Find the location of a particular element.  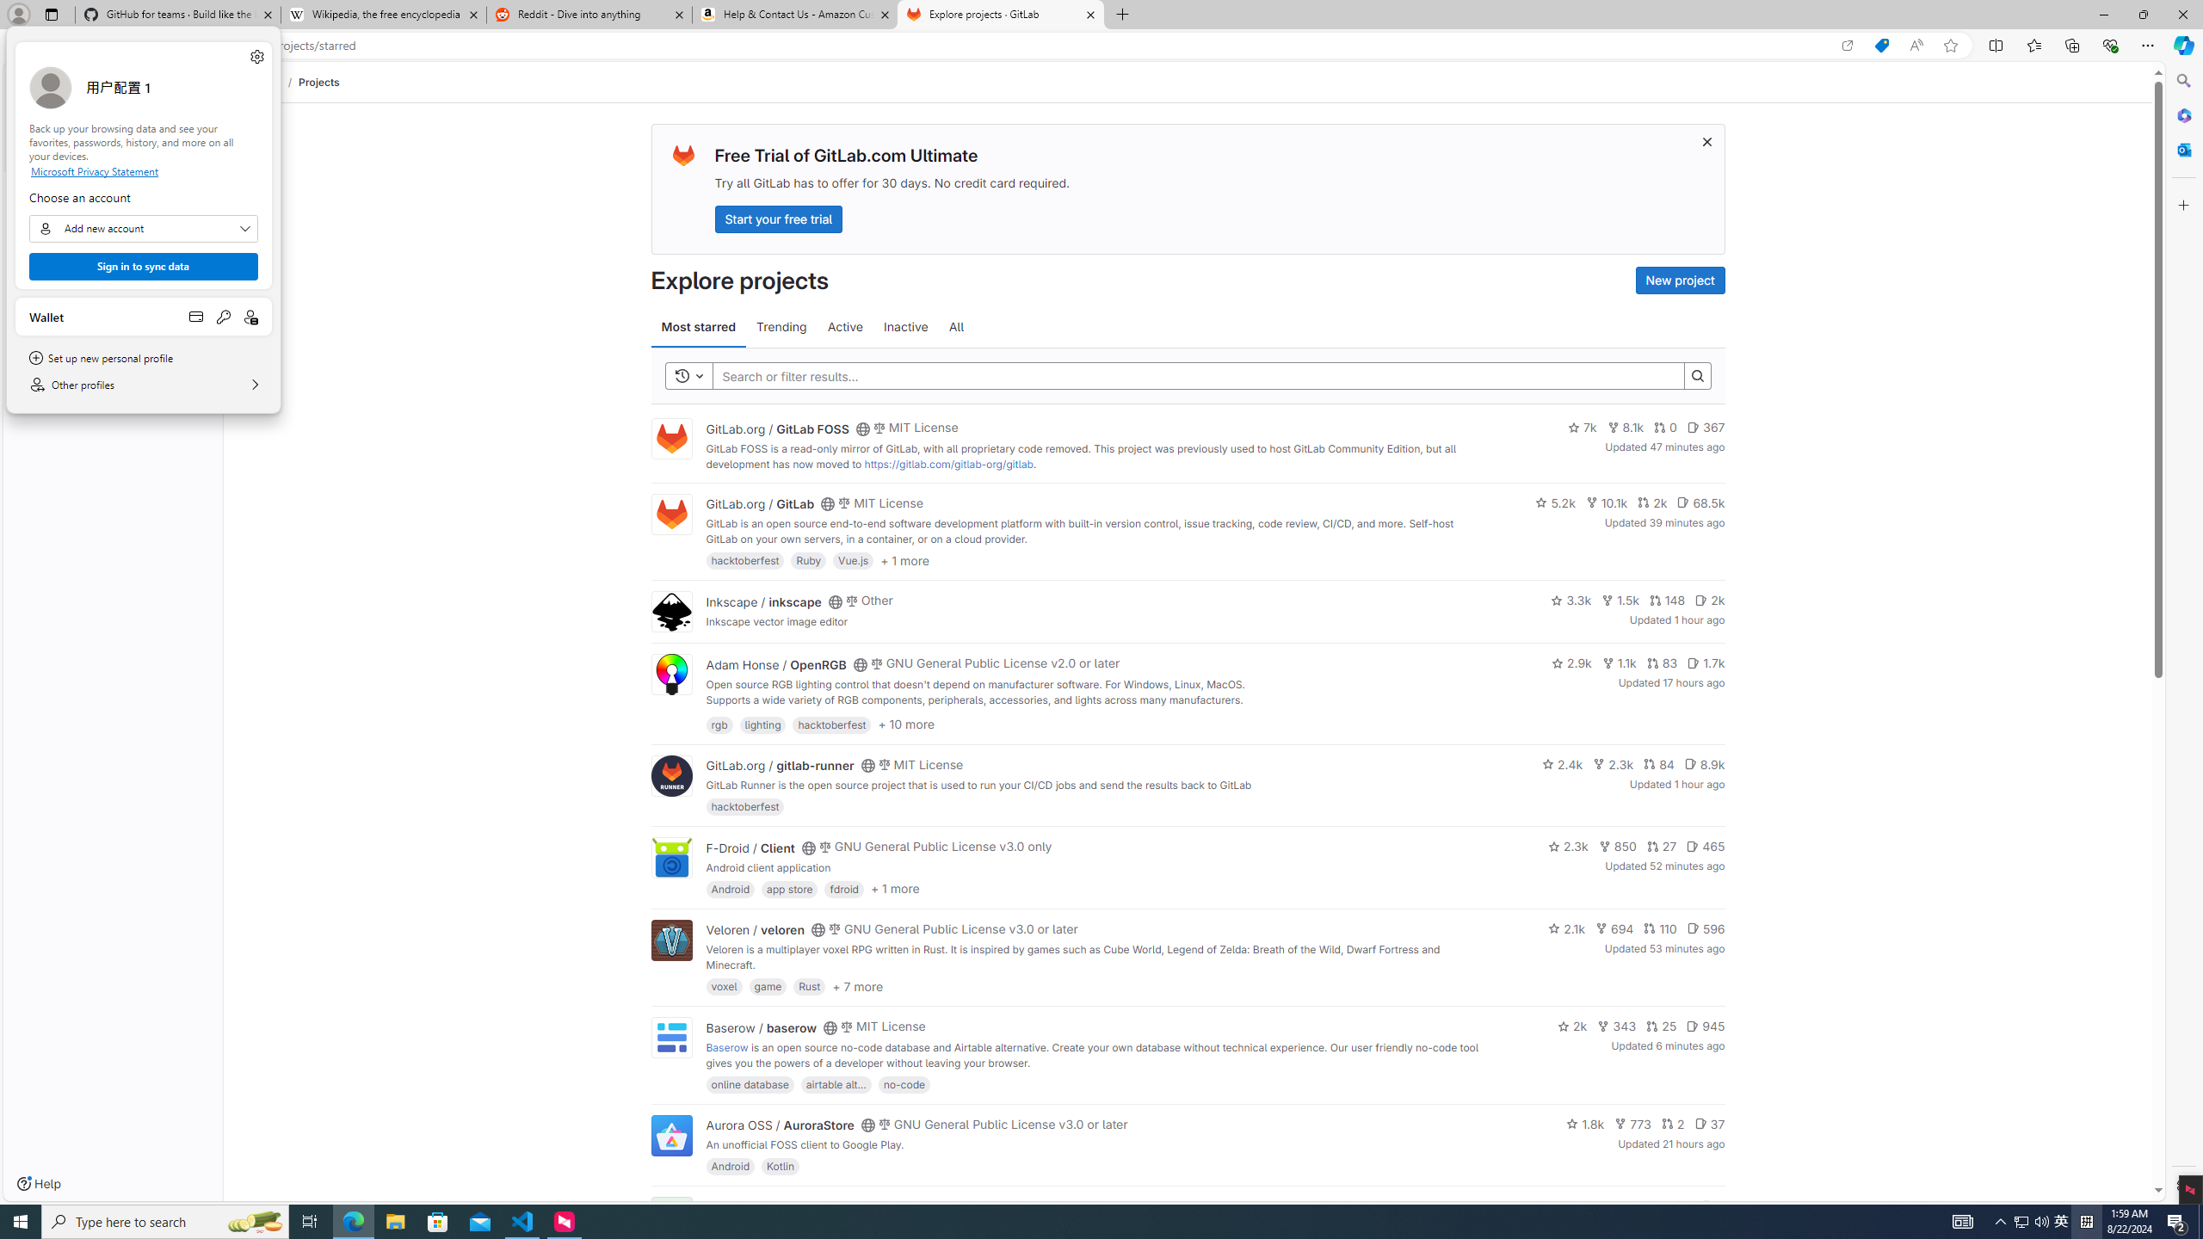

hacktoberfest is located at coordinates (745, 806).